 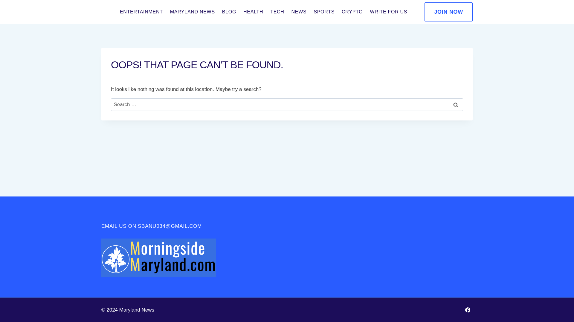 What do you see at coordinates (141, 12) in the screenshot?
I see `ENTERTAINMENT` at bounding box center [141, 12].